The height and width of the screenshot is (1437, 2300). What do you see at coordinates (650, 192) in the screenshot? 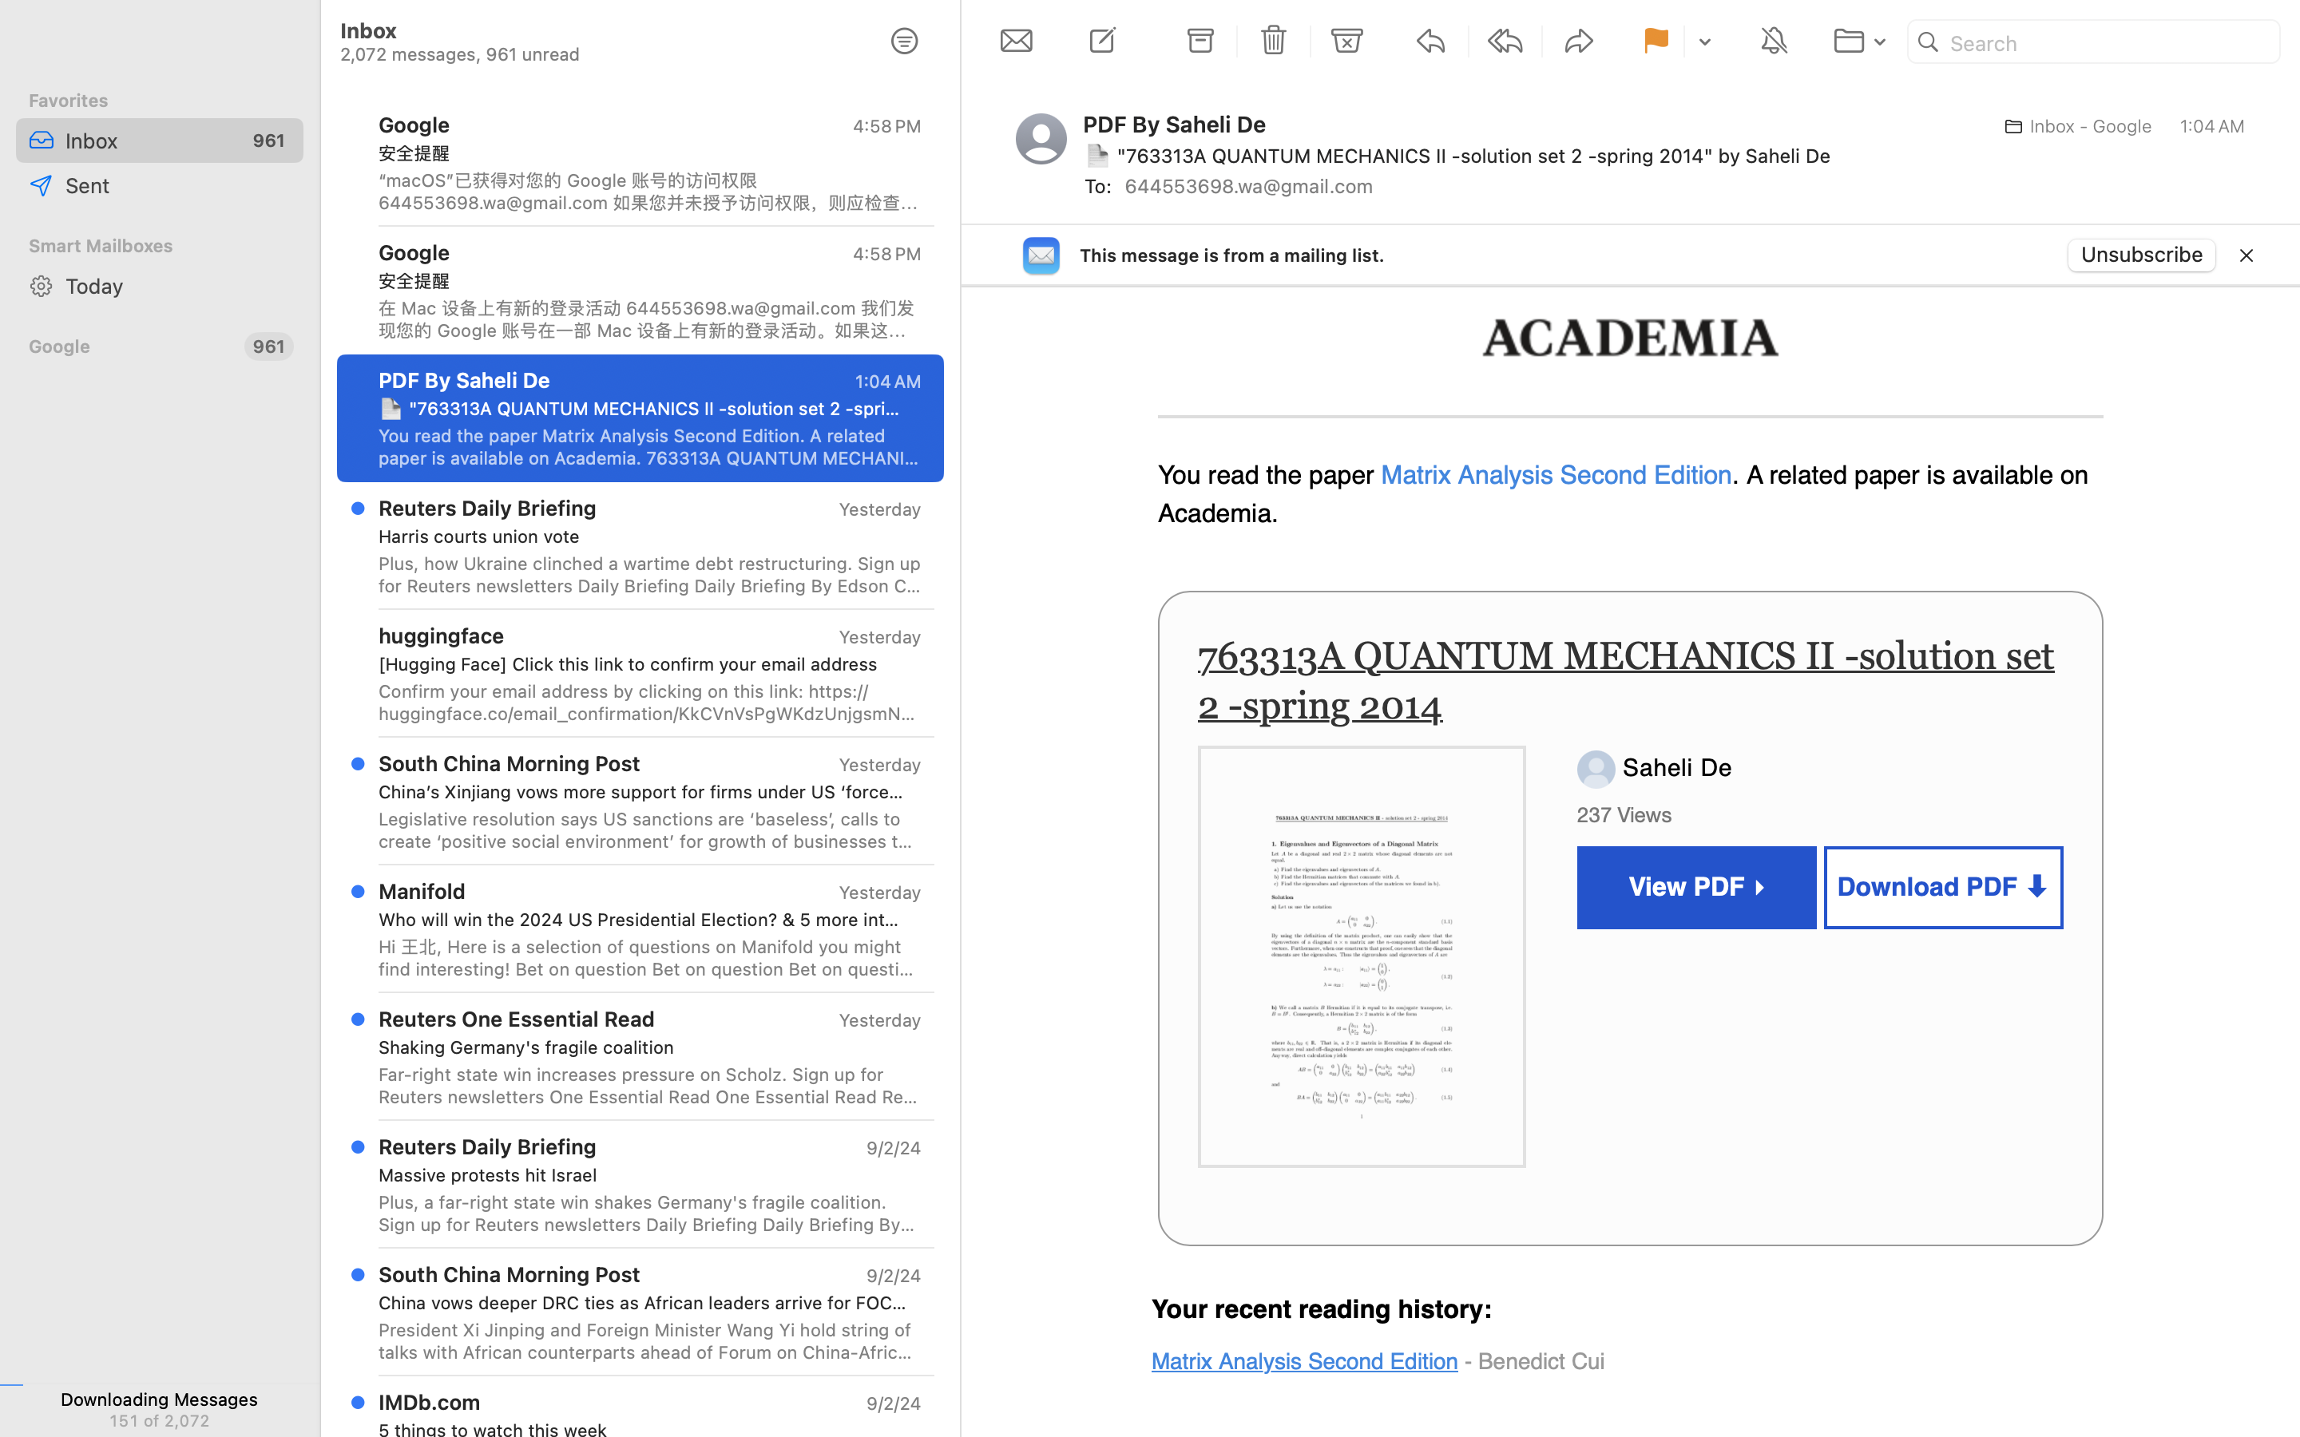
I see `“macOS”已获得对您的 Google 账号的访问权限 644553698.wa@gmail.com 如果您并未授予访问权限，则应检查此活动，并确保您的账号安全。 查看活动 您也可以访问以下网址查看安全性活动： https://myaccount.google.com/notifications 我们向您发送这封电子邮件，目的是让您了解关于您的 Google 账号和服务的重大变化。 © 2024 Google LLC, 1600 Amphitheatre Parkway, Mountain View, CA 94043, USA` at bounding box center [650, 192].